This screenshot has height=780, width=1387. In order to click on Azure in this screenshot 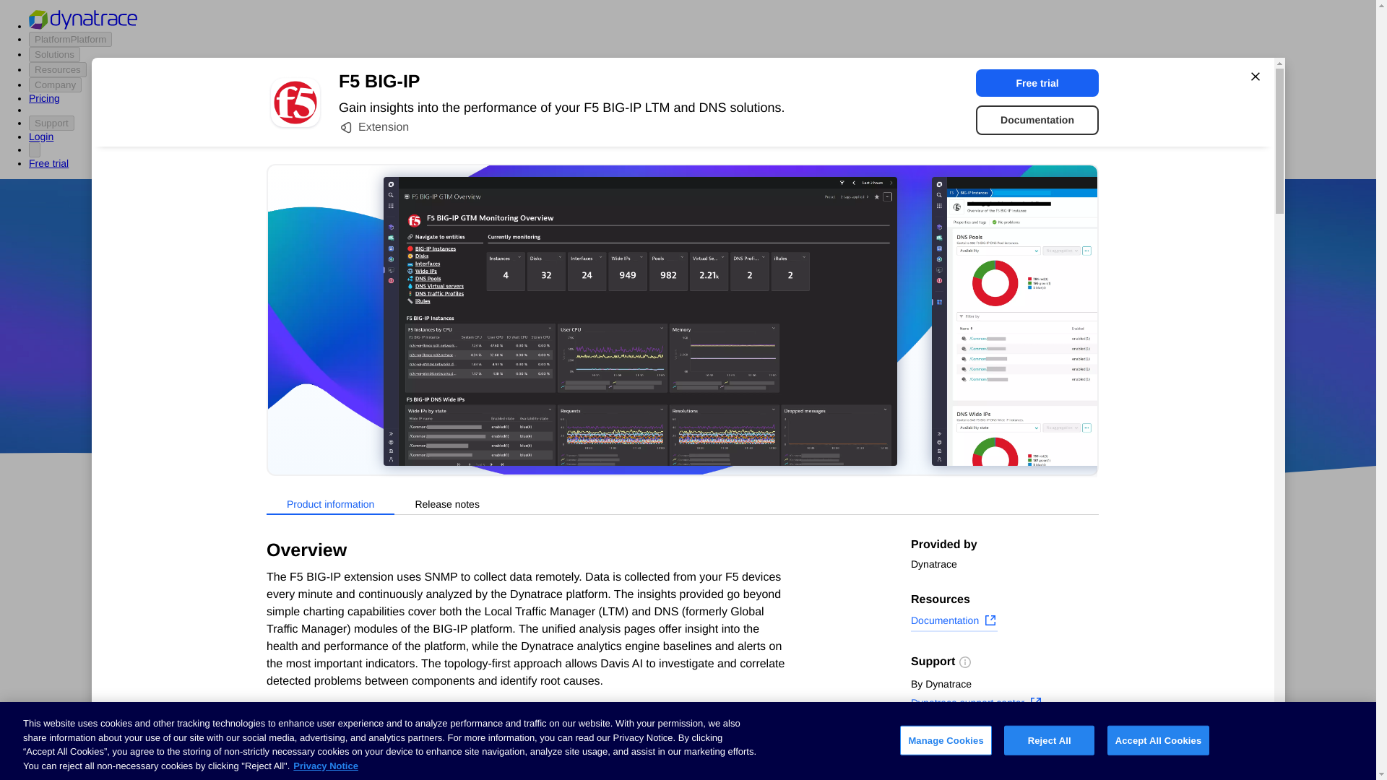, I will do `click(649, 399)`.